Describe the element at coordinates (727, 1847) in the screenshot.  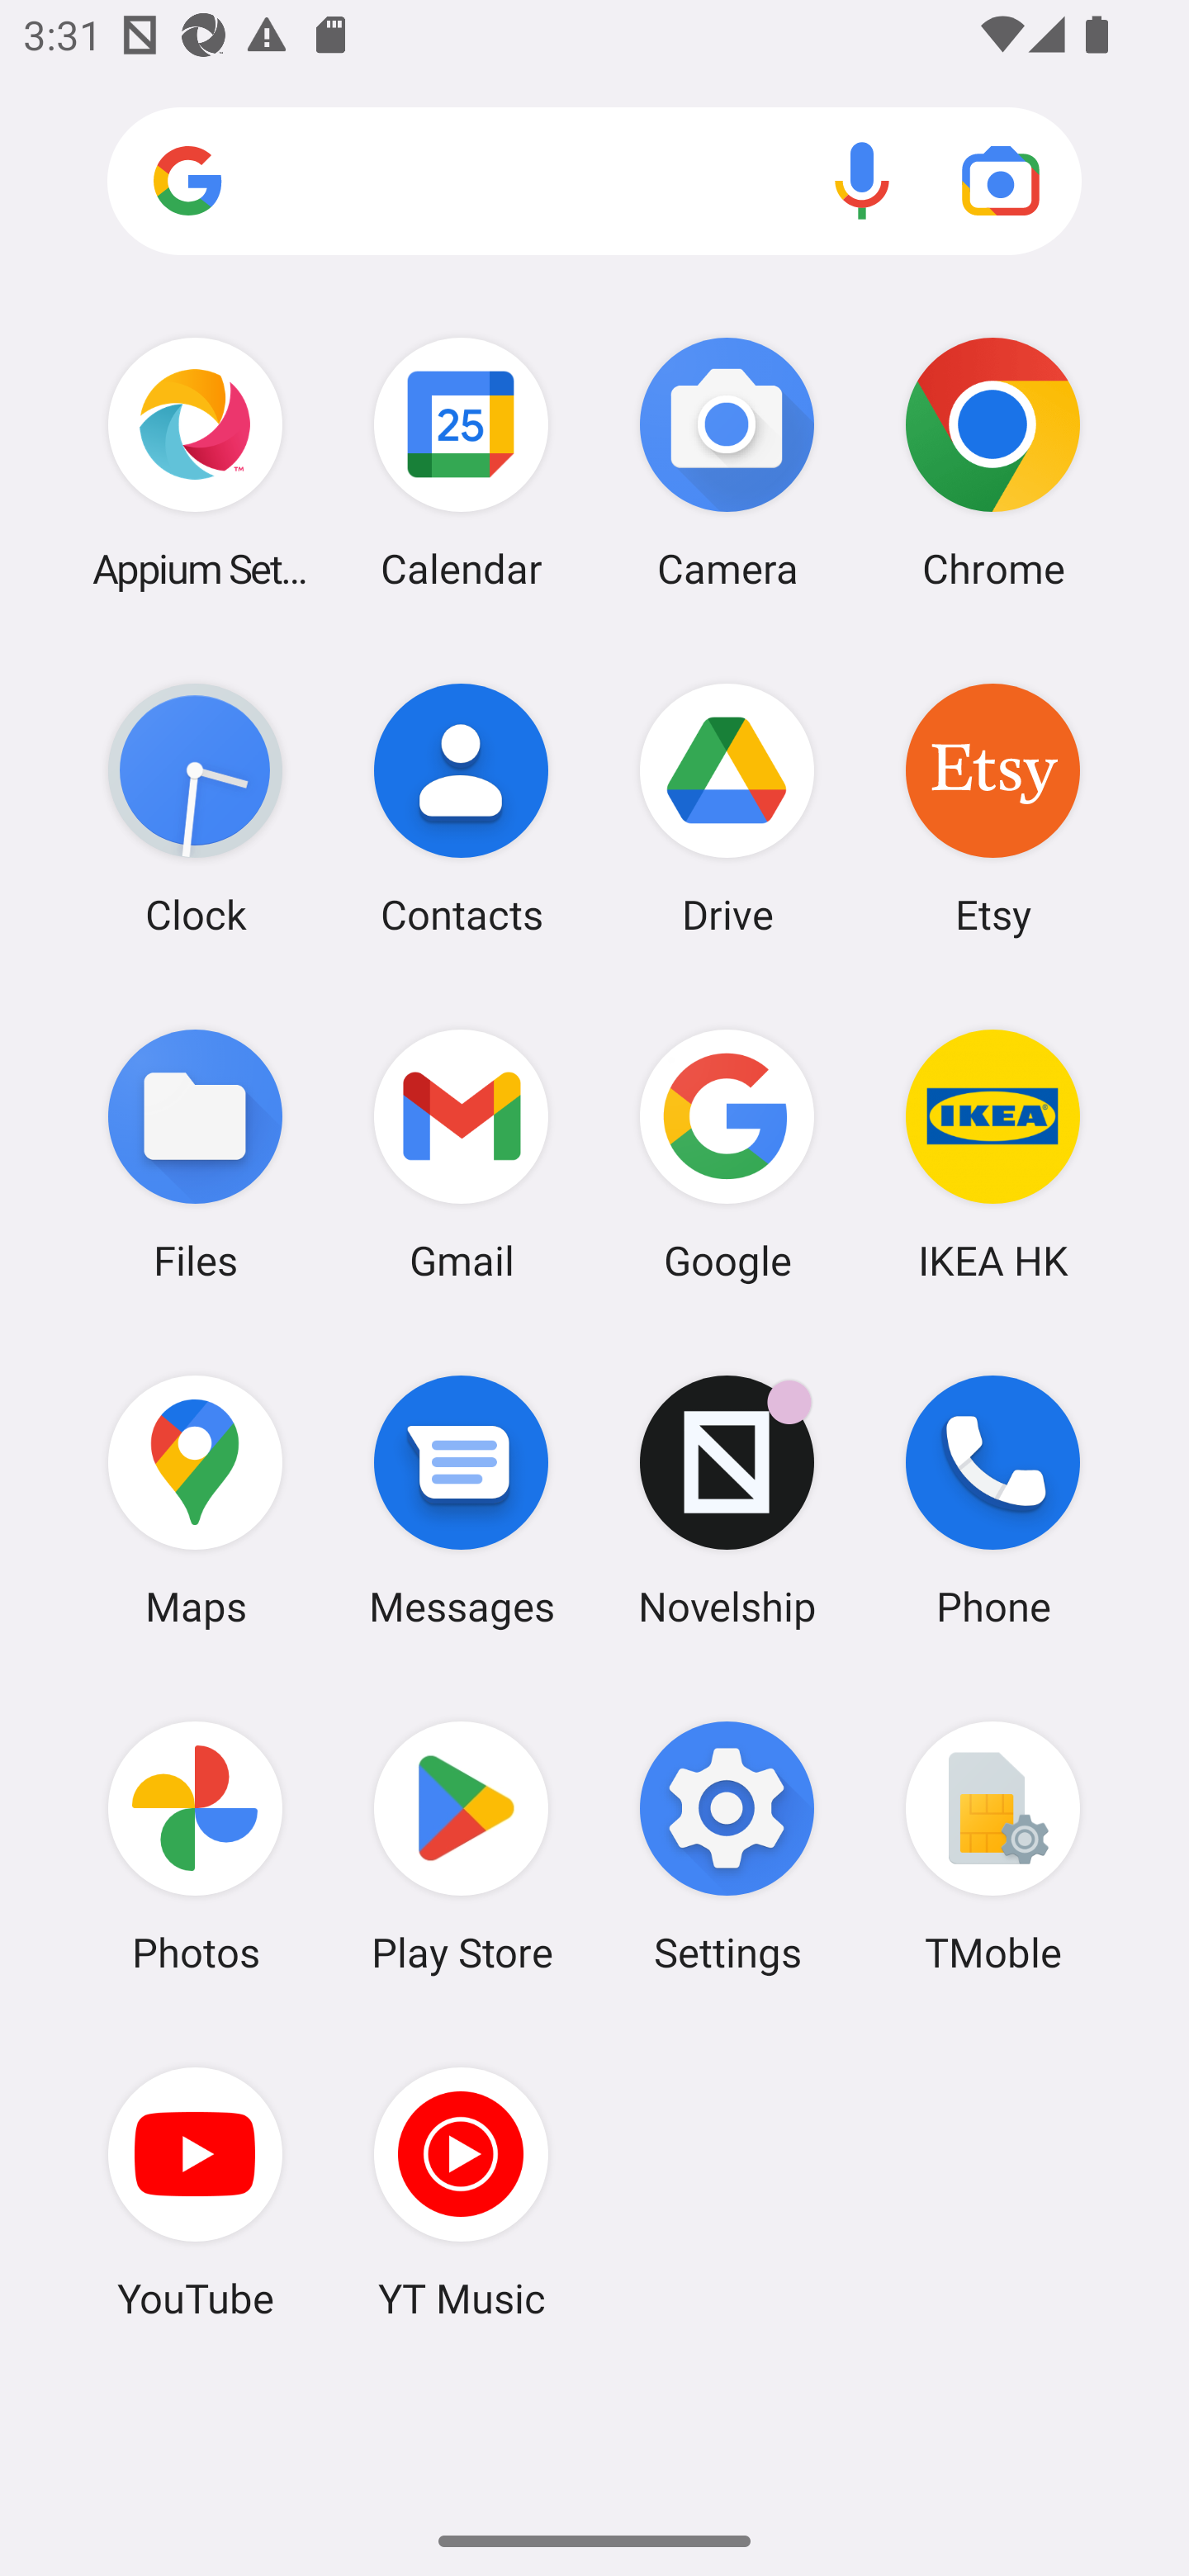
I see `Settings` at that location.